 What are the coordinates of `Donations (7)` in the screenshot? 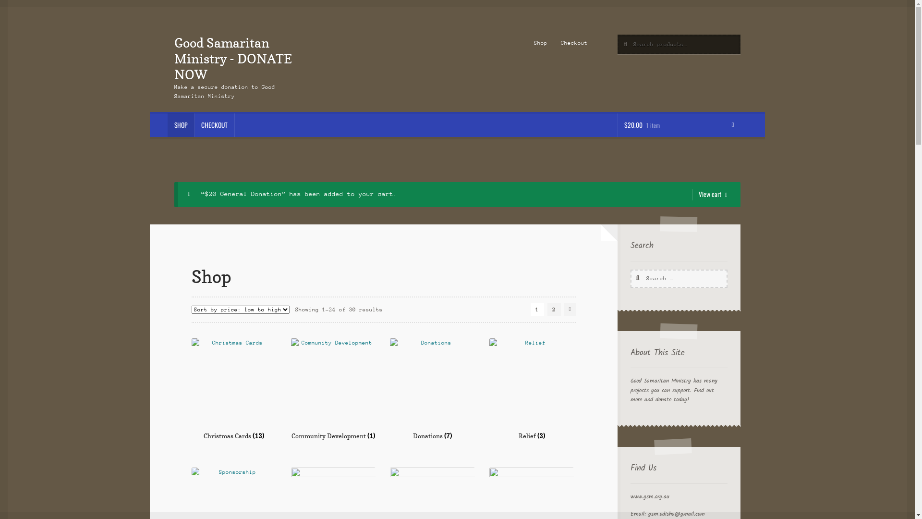 It's located at (432, 389).